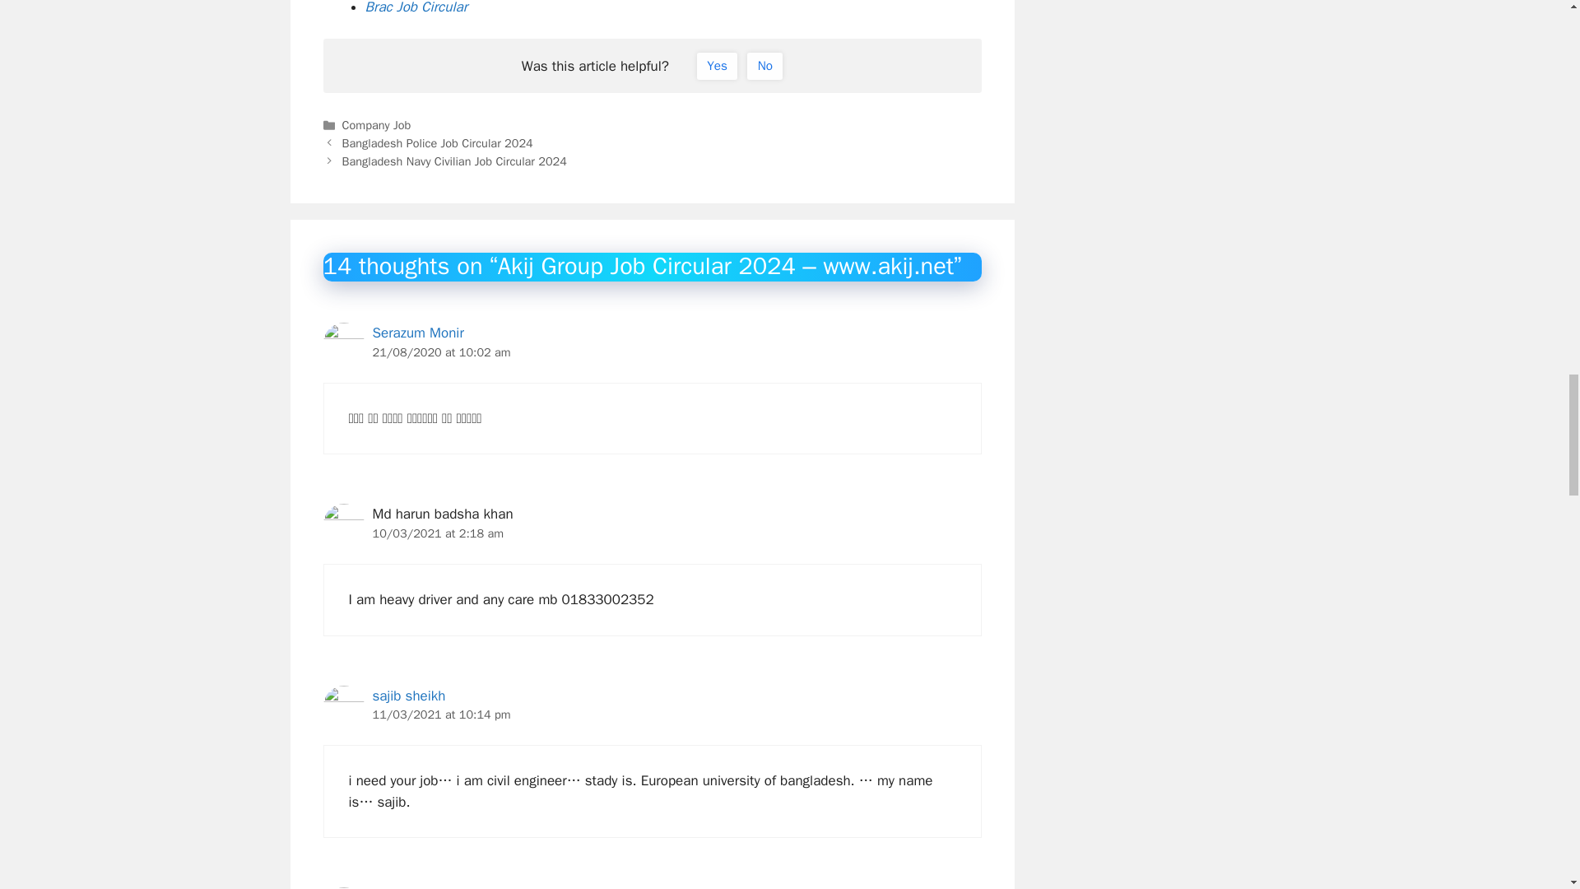  What do you see at coordinates (416, 333) in the screenshot?
I see `Serazum Monir` at bounding box center [416, 333].